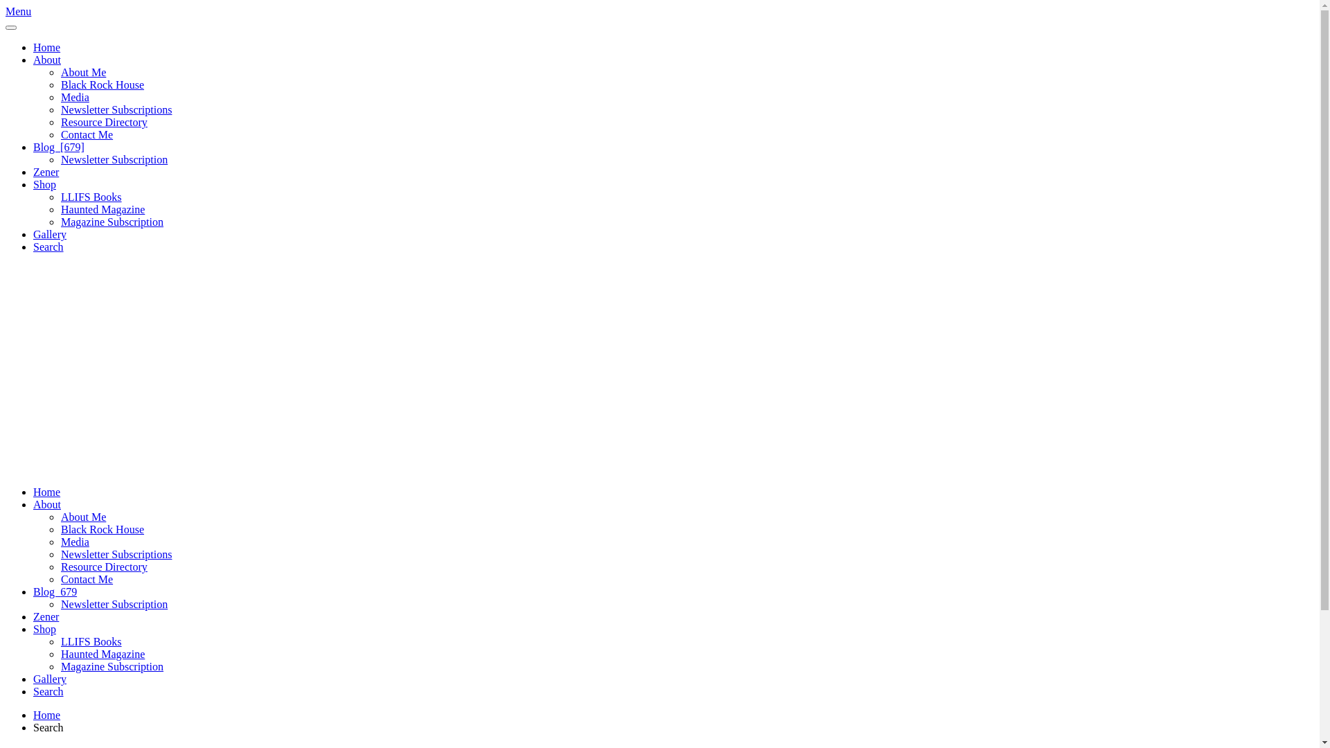 The image size is (1330, 748). Describe the element at coordinates (44, 629) in the screenshot. I see `Shop` at that location.